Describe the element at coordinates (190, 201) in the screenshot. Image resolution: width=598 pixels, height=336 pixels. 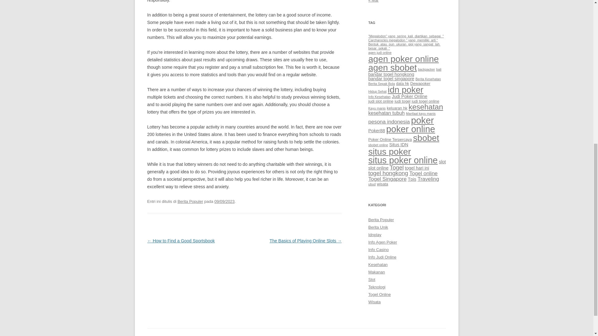
I see `Berita Populer` at that location.